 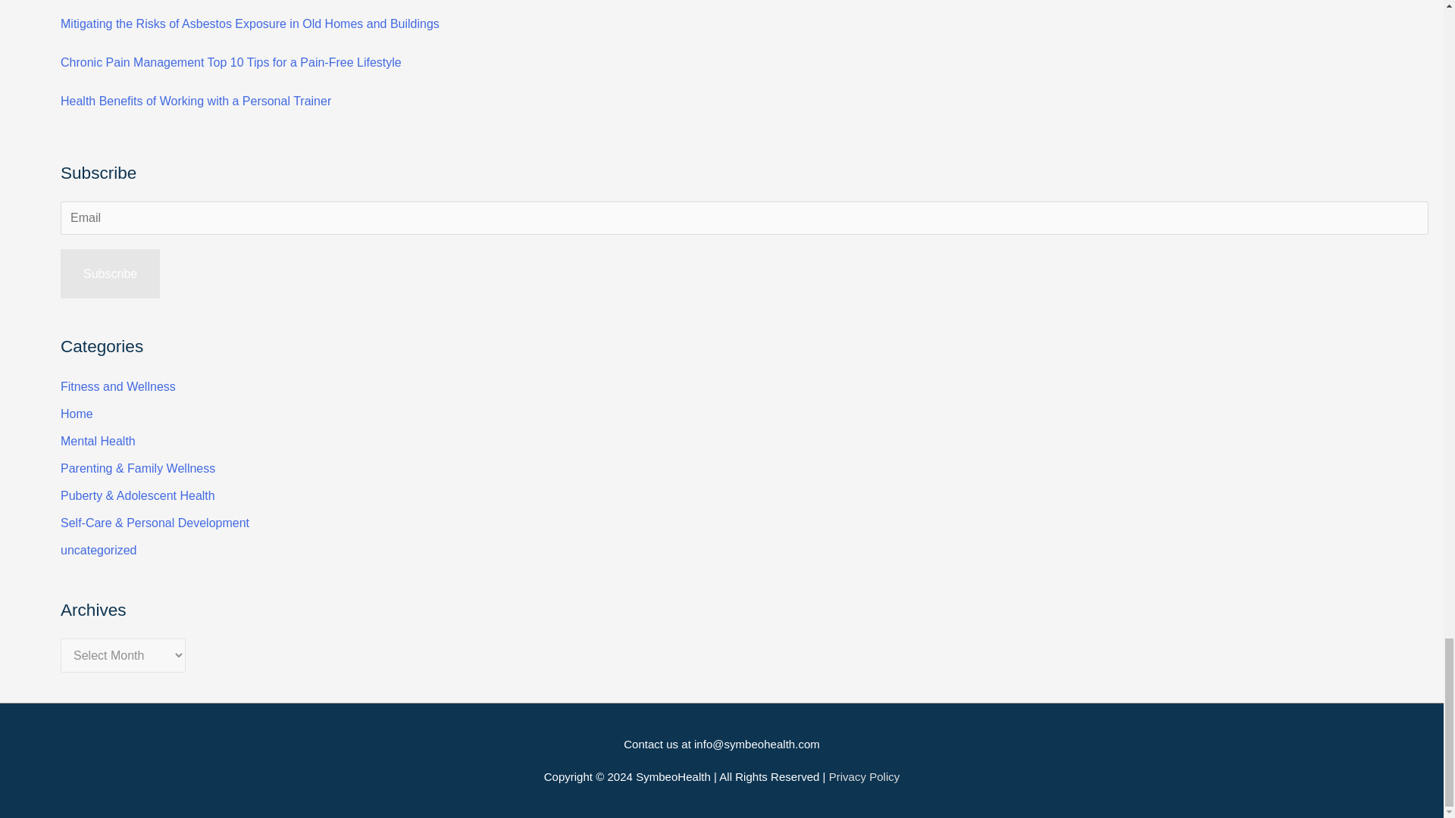 What do you see at coordinates (196, 101) in the screenshot?
I see `Health Benefits of Working with a Personal Trainer` at bounding box center [196, 101].